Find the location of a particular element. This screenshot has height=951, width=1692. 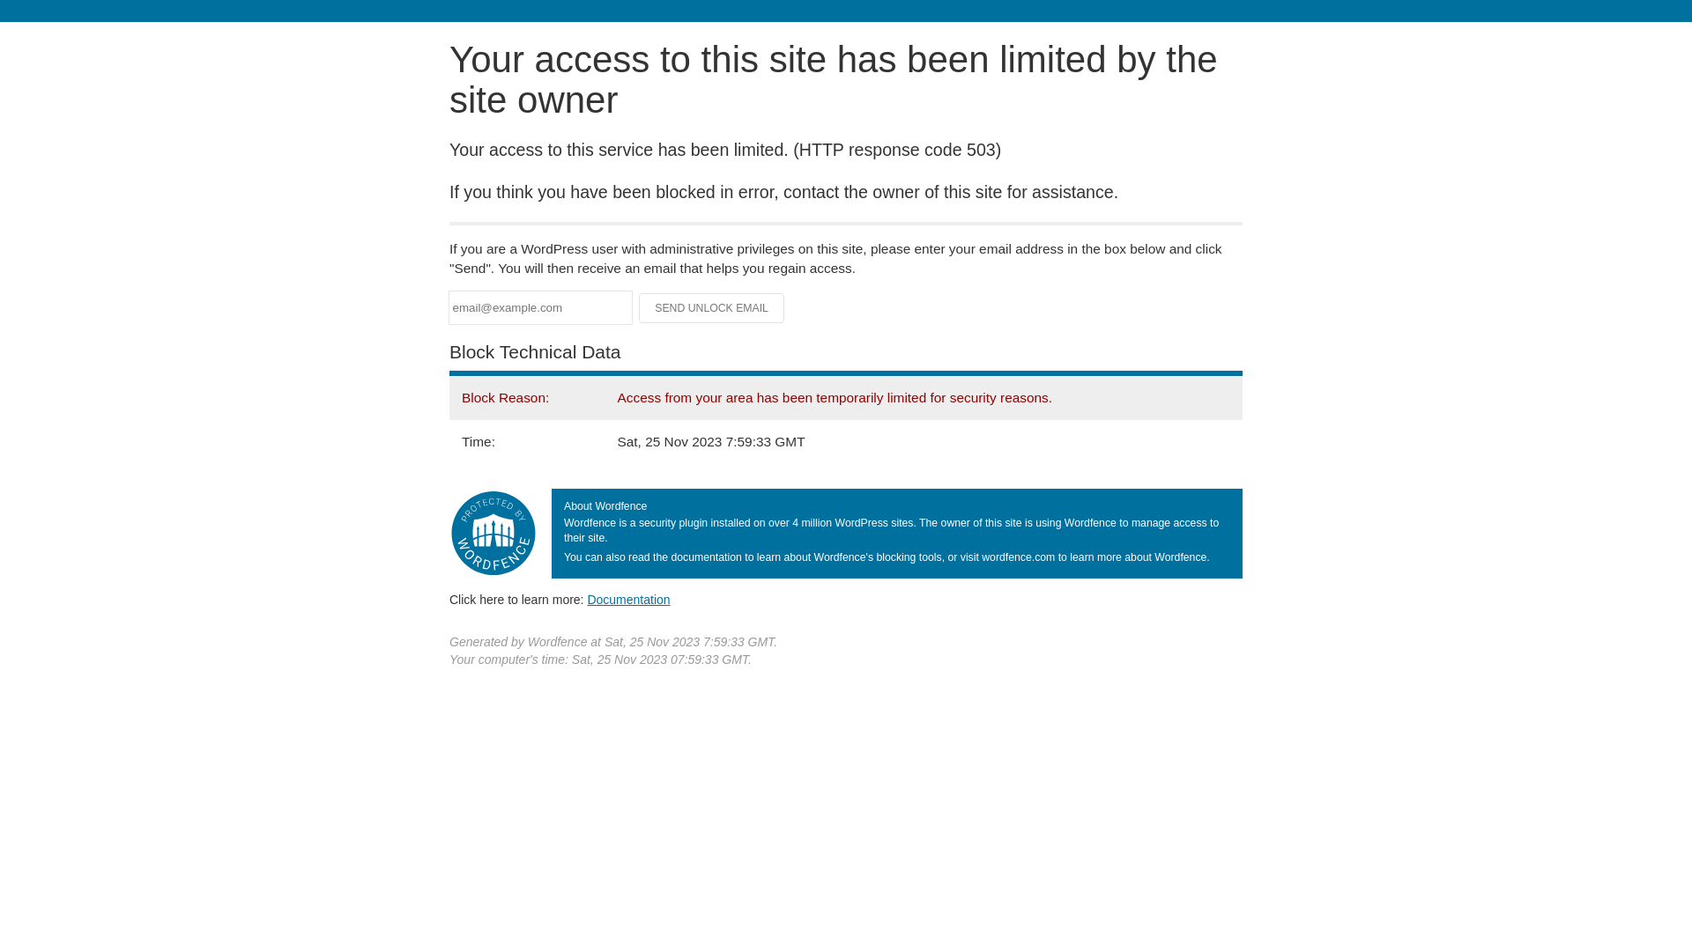

Documentation is located at coordinates (628, 600).